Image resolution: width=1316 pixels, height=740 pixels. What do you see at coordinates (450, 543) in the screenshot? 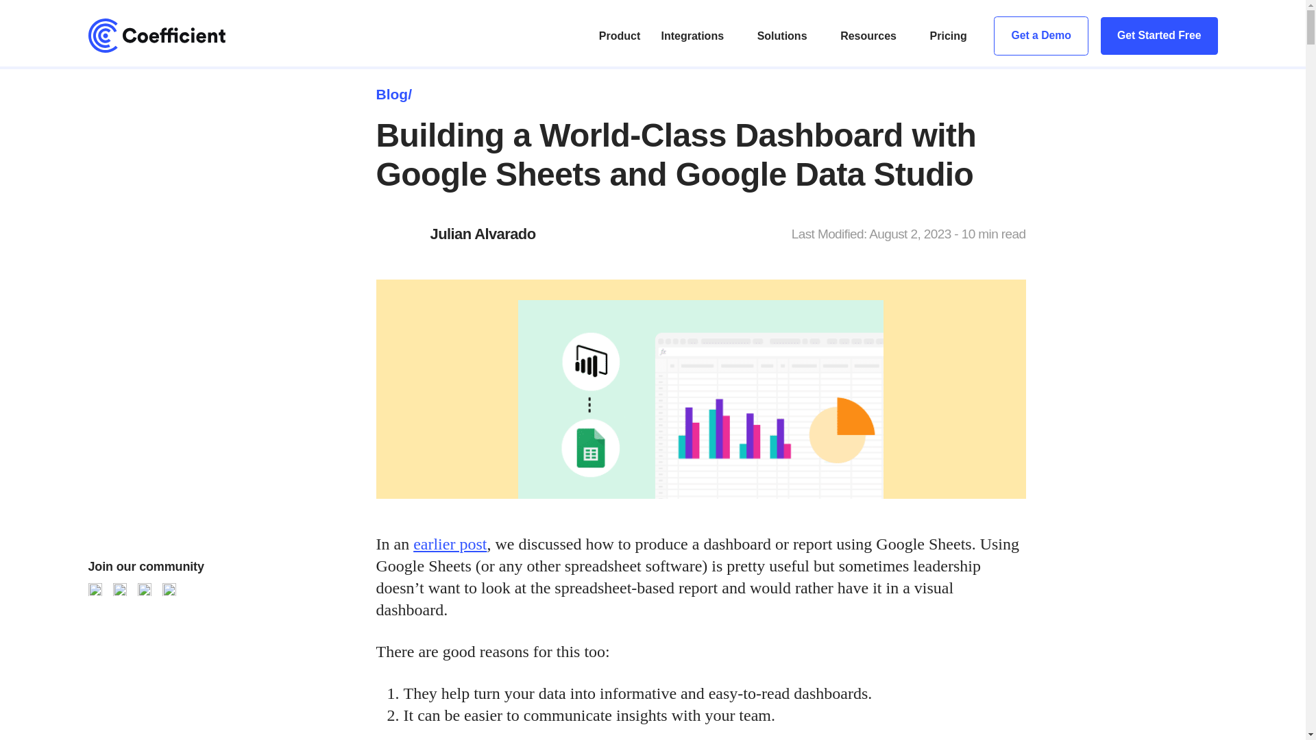
I see `earlier post` at bounding box center [450, 543].